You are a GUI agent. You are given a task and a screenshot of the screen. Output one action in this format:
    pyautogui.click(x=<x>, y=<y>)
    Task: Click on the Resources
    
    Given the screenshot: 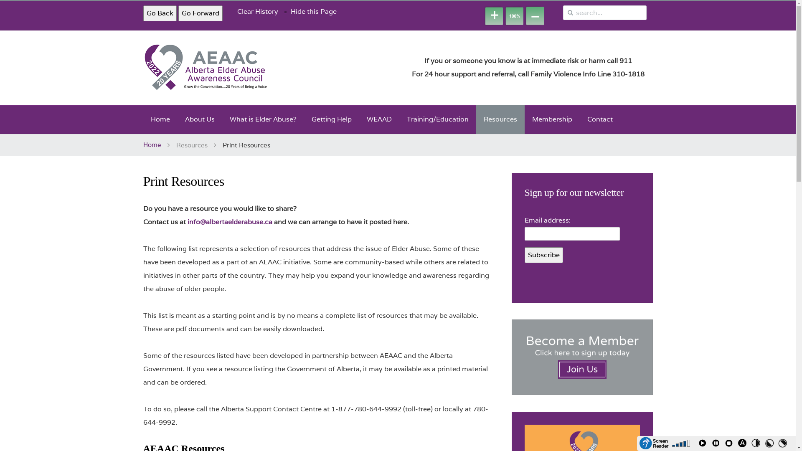 What is the action you would take?
    pyautogui.click(x=500, y=119)
    